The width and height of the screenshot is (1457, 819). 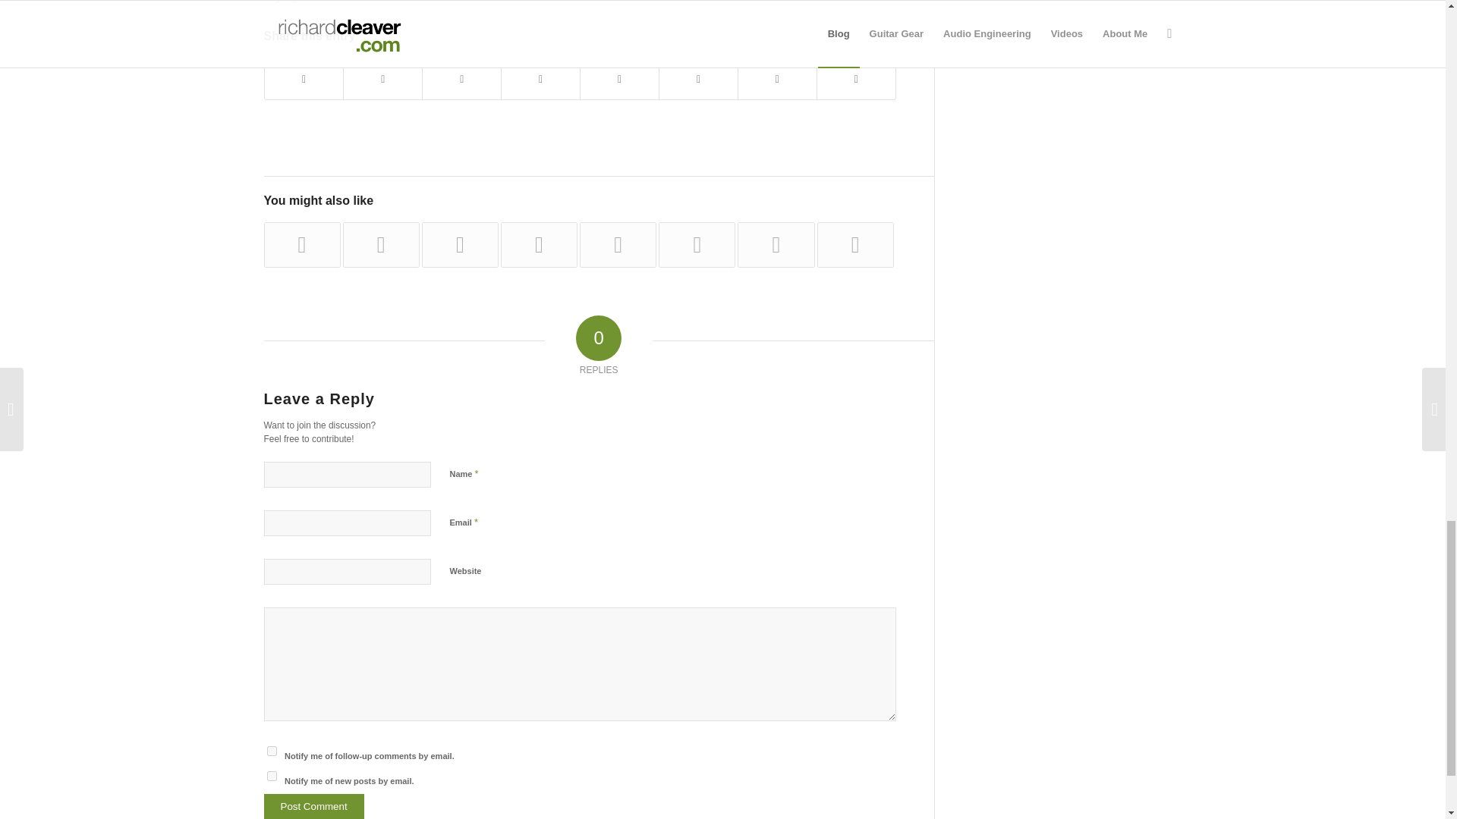 What do you see at coordinates (697, 244) in the screenshot?
I see `Seafood Hazard` at bounding box center [697, 244].